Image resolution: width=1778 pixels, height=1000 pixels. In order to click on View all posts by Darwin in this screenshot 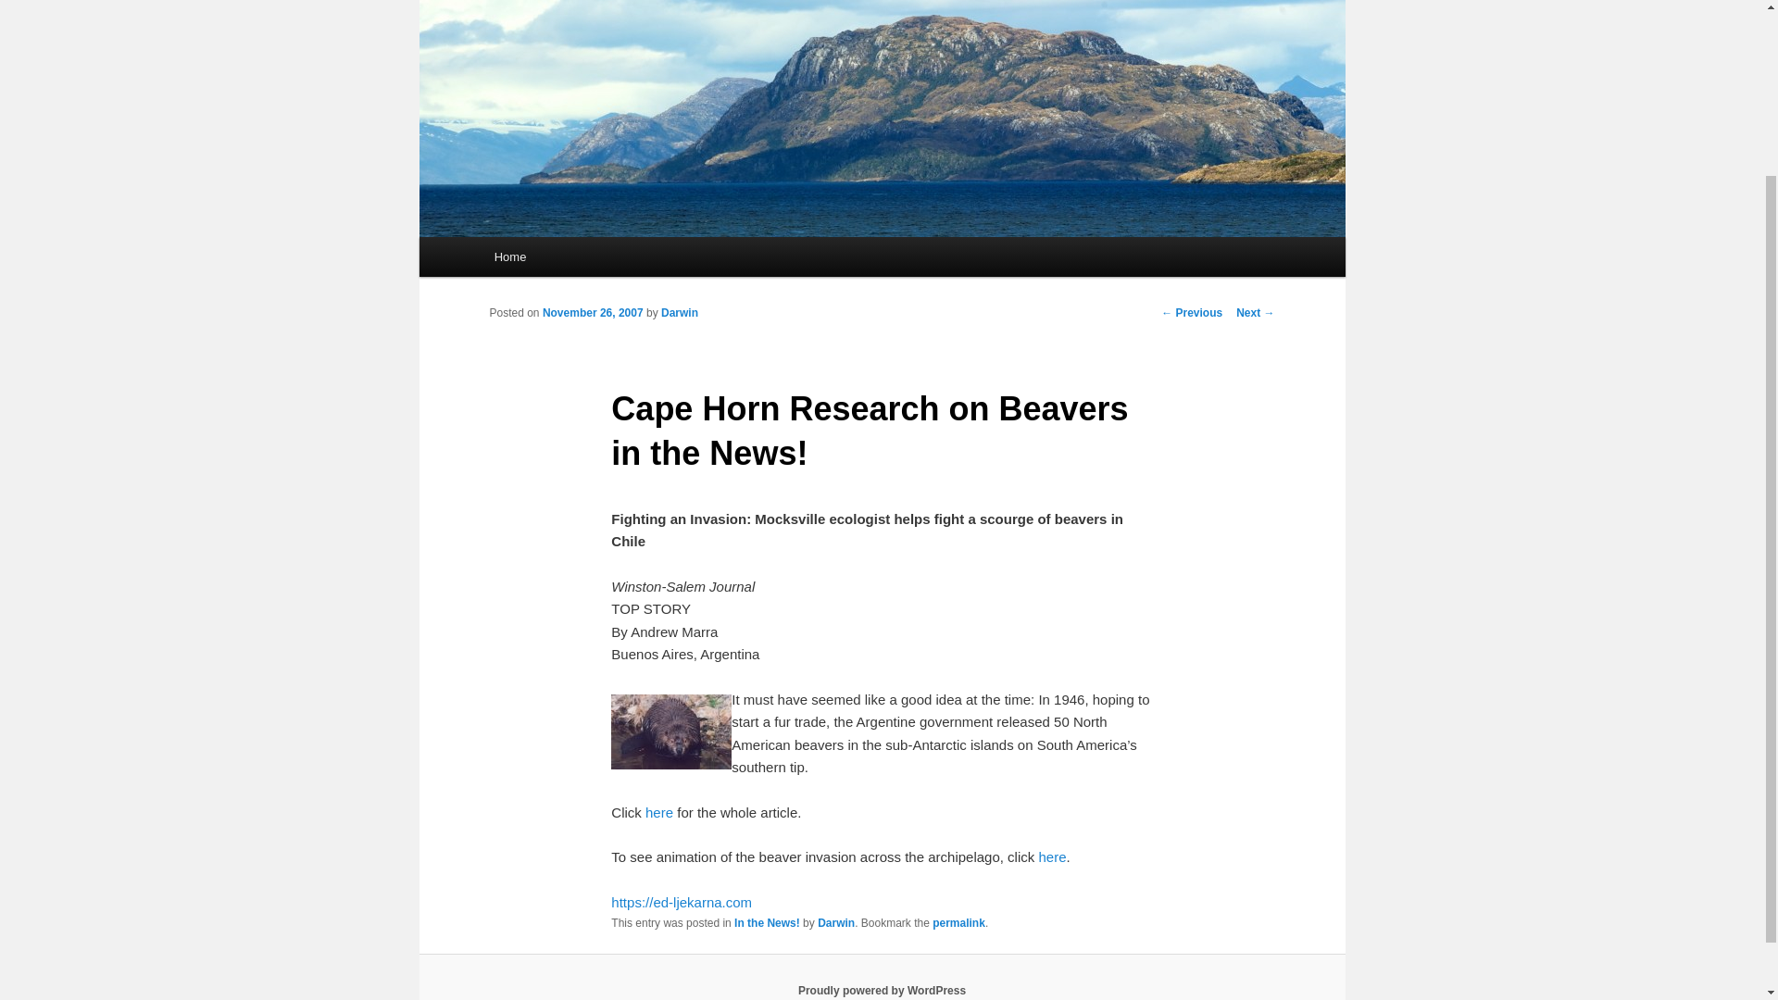, I will do `click(680, 312)`.